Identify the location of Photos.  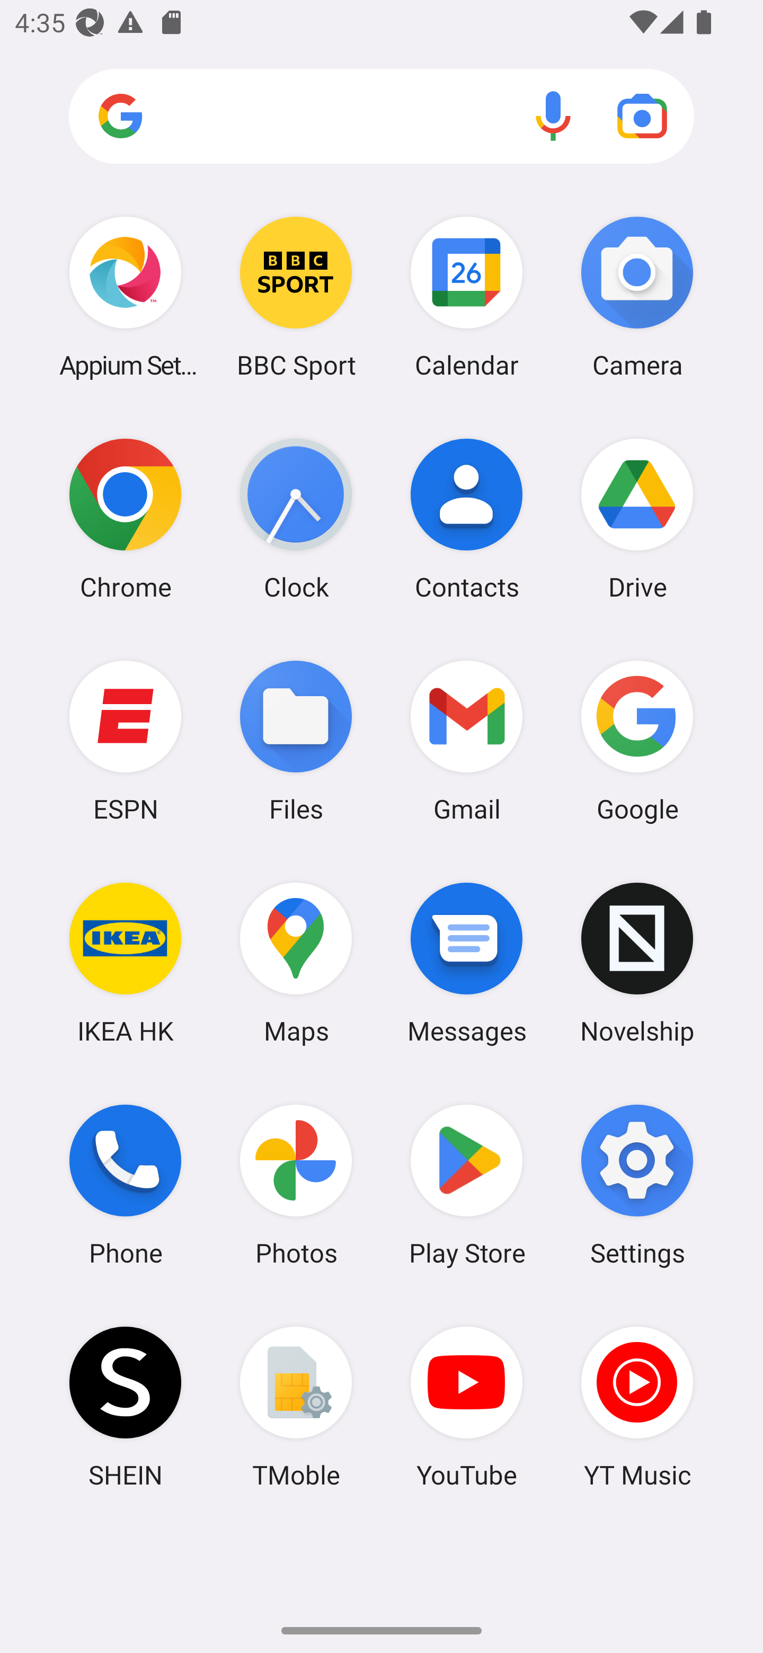
(296, 1185).